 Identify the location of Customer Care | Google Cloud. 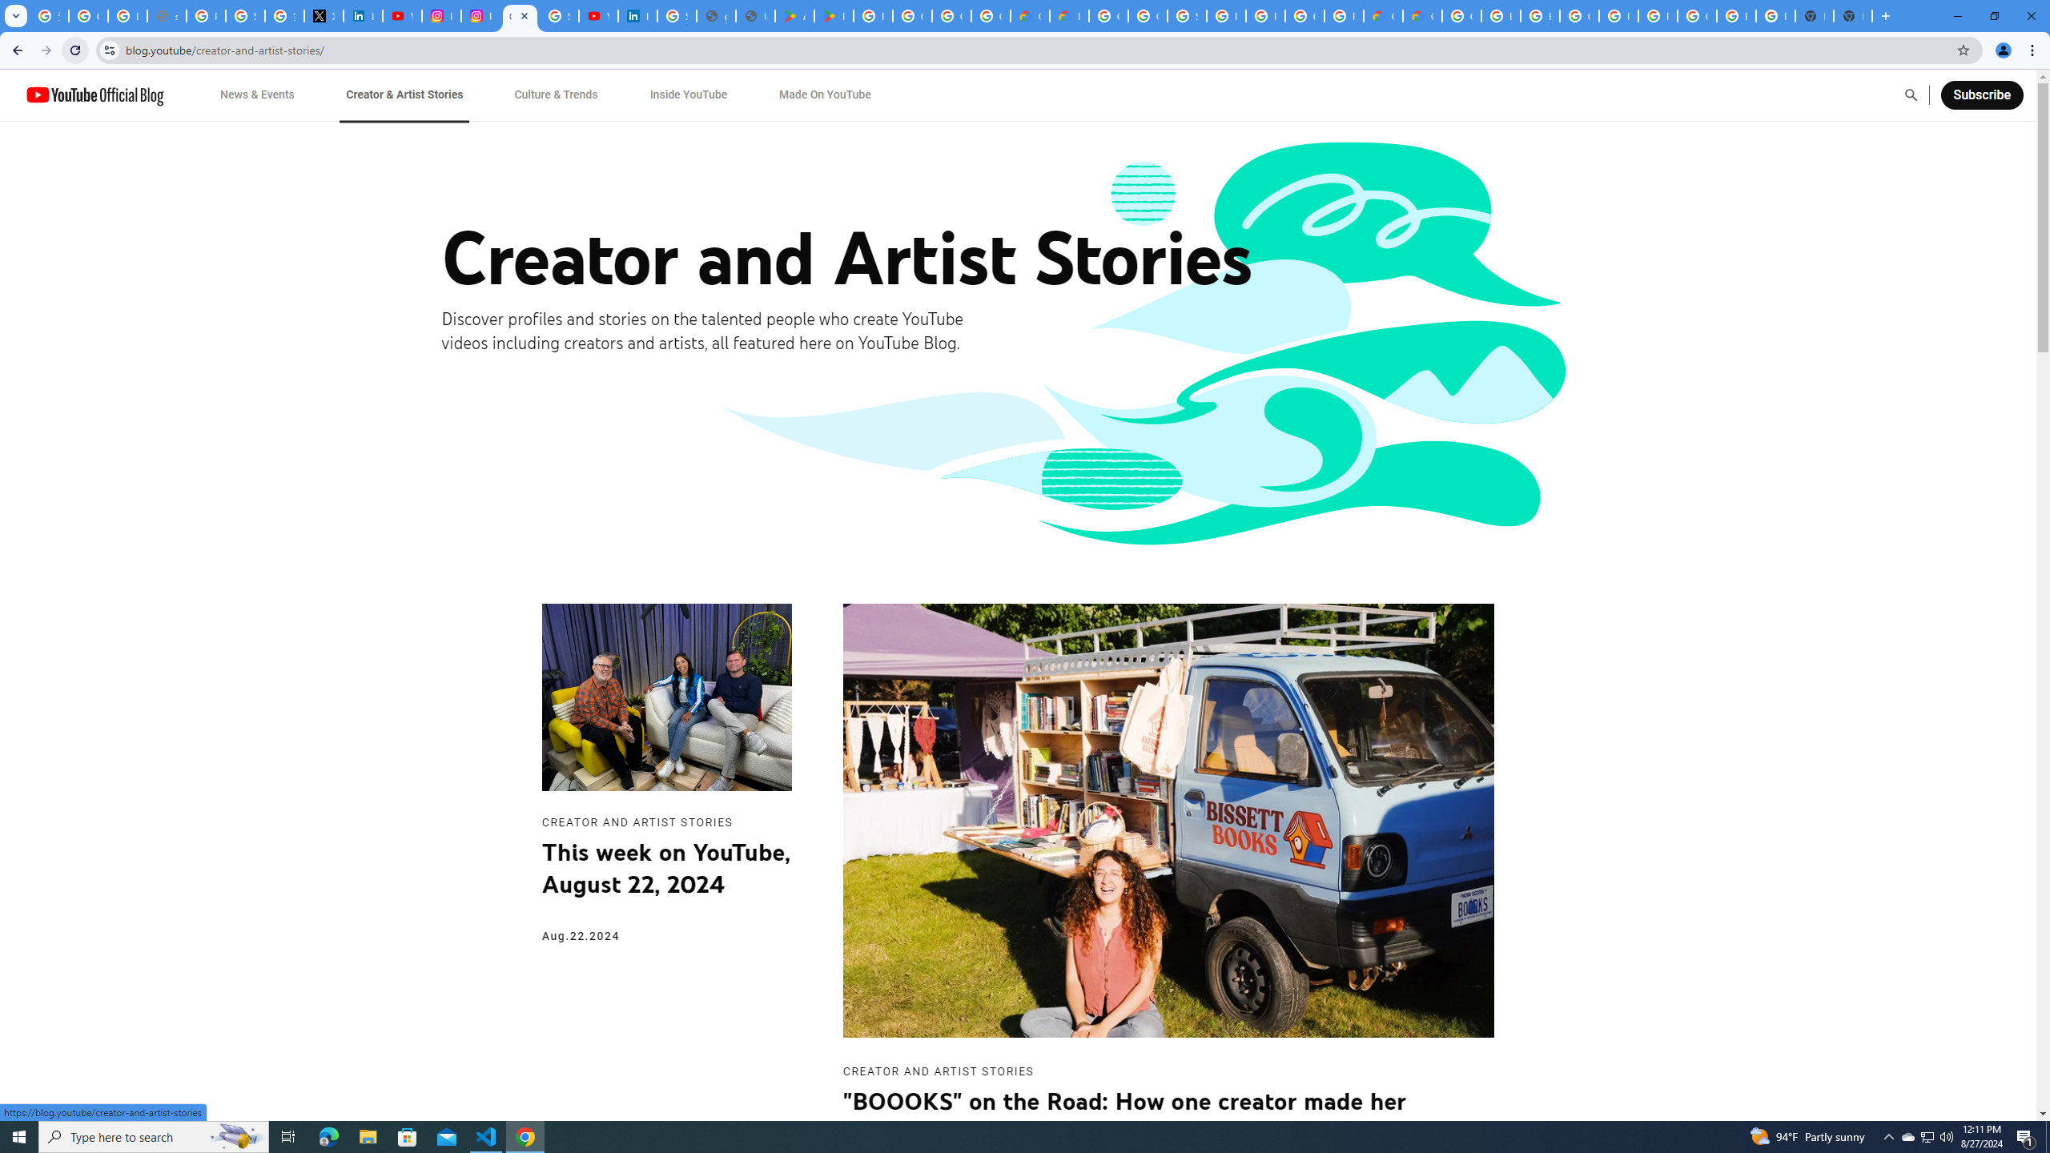
(1030, 16).